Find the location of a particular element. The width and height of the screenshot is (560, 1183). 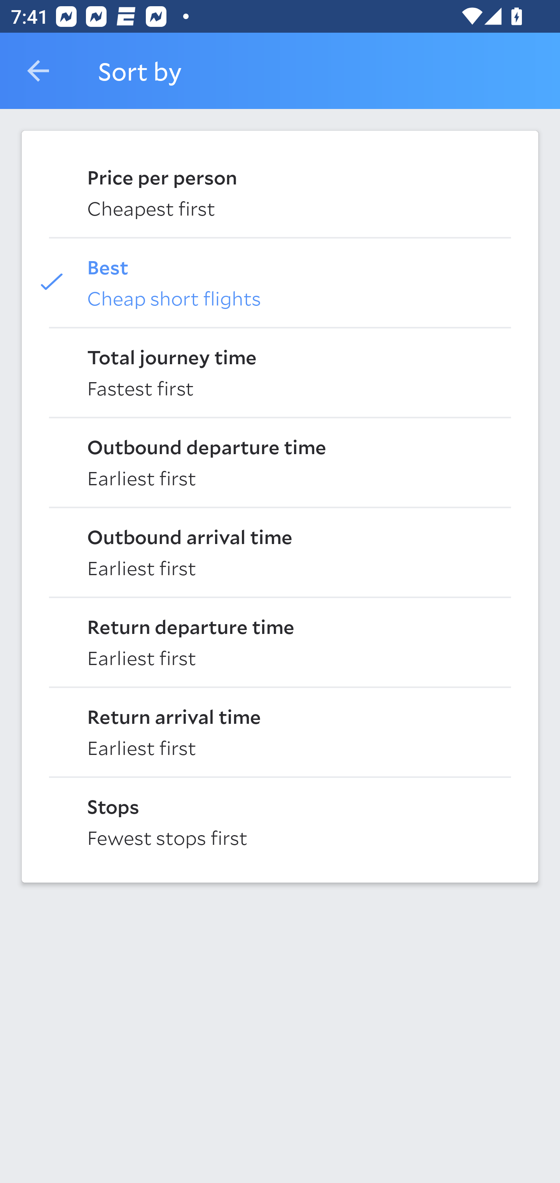

Return arrival time Earliest first is located at coordinates (280, 731).